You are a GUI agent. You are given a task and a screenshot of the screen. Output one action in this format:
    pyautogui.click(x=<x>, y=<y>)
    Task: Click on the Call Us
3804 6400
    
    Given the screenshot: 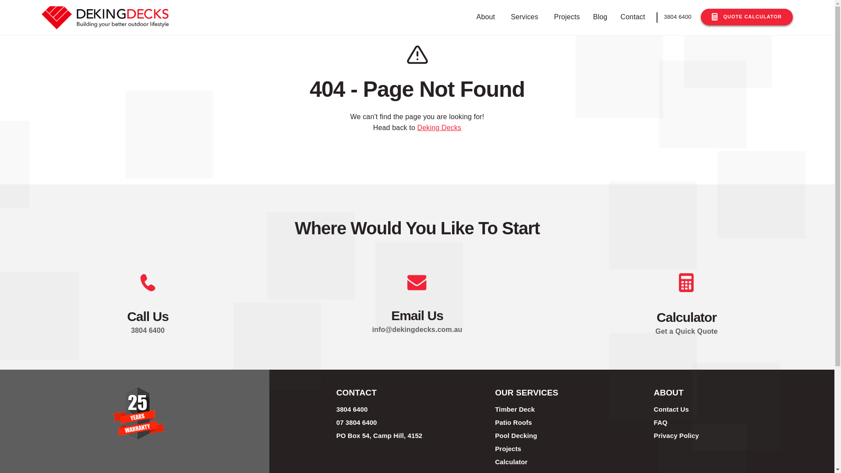 What is the action you would take?
    pyautogui.click(x=148, y=293)
    